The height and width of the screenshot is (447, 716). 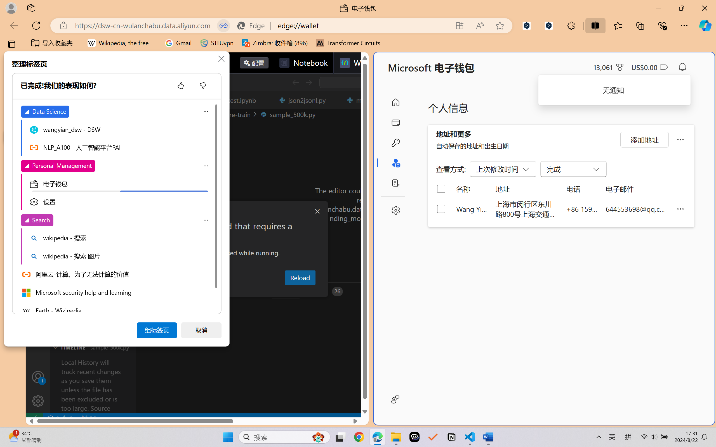 What do you see at coordinates (116, 292) in the screenshot?
I see `Microsoft security help and learning` at bounding box center [116, 292].